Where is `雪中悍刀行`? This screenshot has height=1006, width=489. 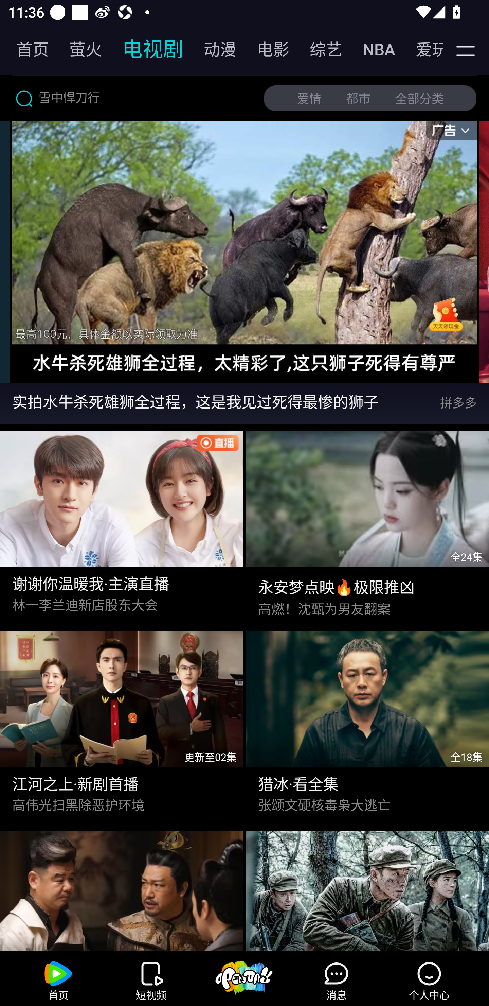
雪中悍刀行 is located at coordinates (133, 98).